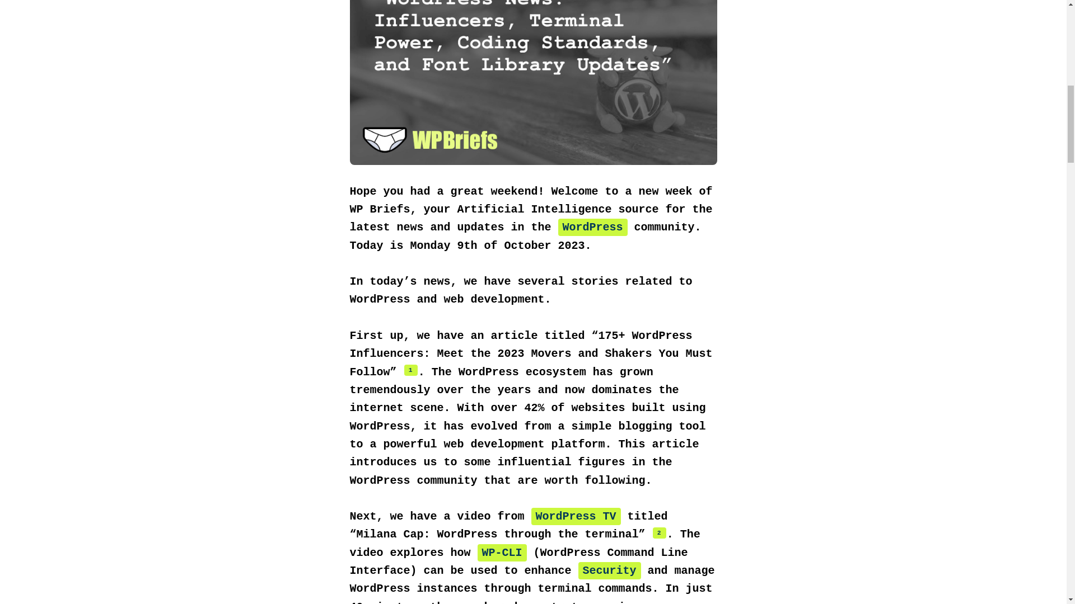 This screenshot has height=604, width=1075. I want to click on WordPress, so click(592, 227).